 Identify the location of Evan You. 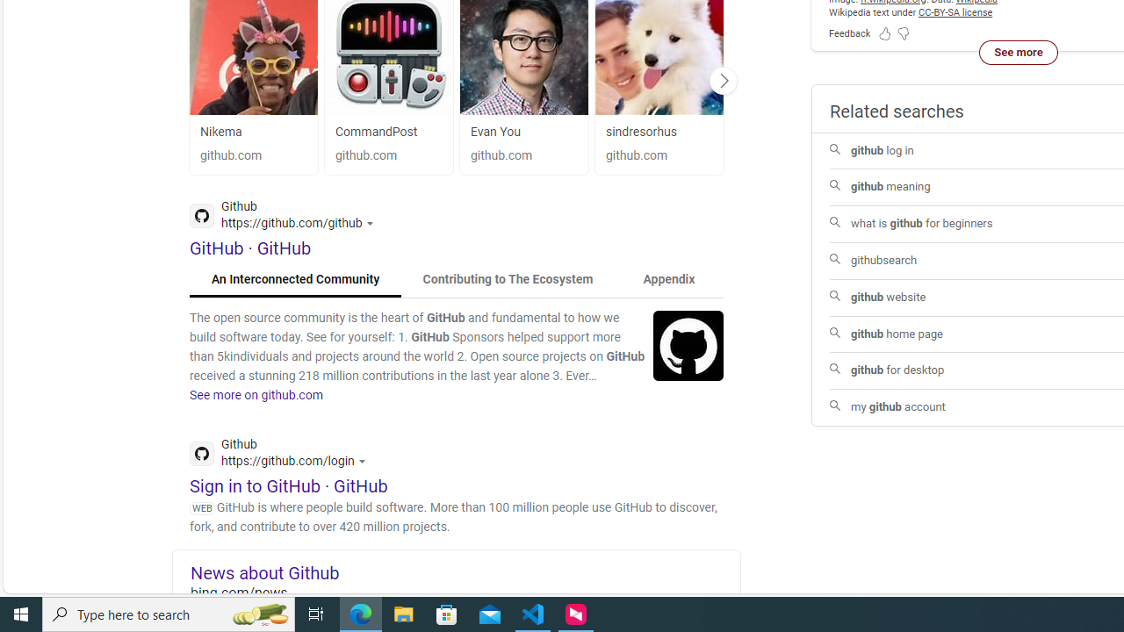
(523, 132).